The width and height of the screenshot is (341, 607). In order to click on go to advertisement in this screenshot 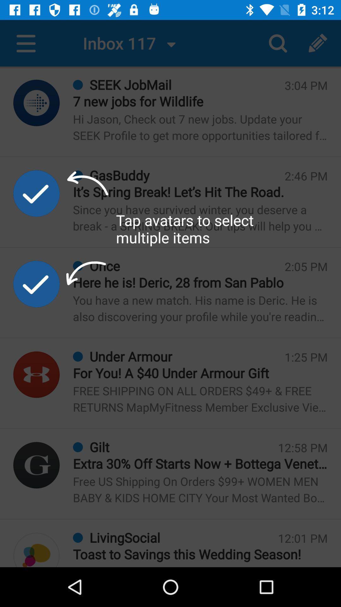, I will do `click(37, 465)`.